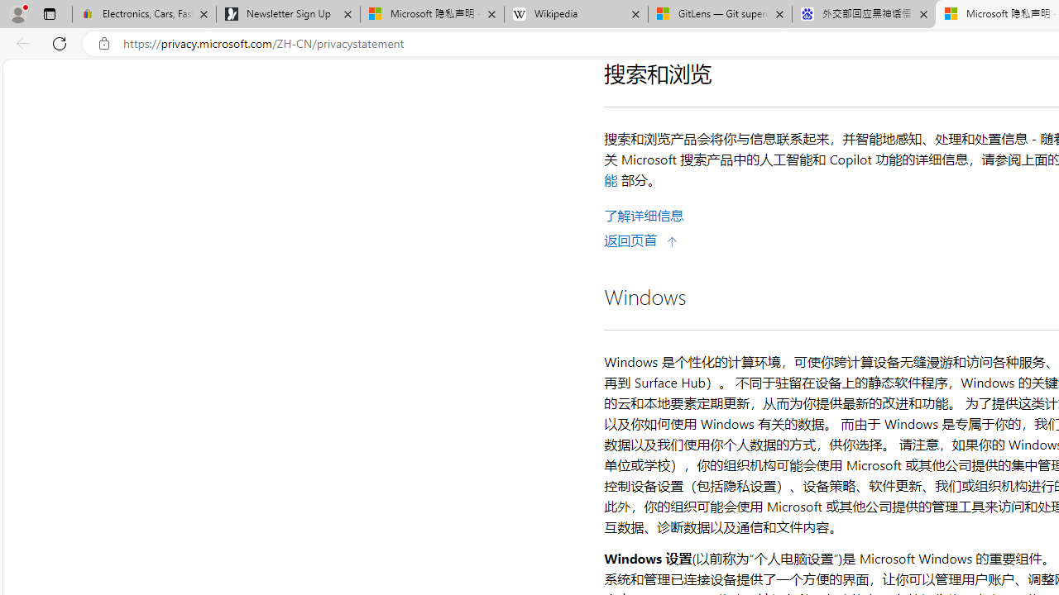 The image size is (1059, 595). Describe the element at coordinates (288, 15) in the screenshot. I see `Newsletter Sign Up` at that location.